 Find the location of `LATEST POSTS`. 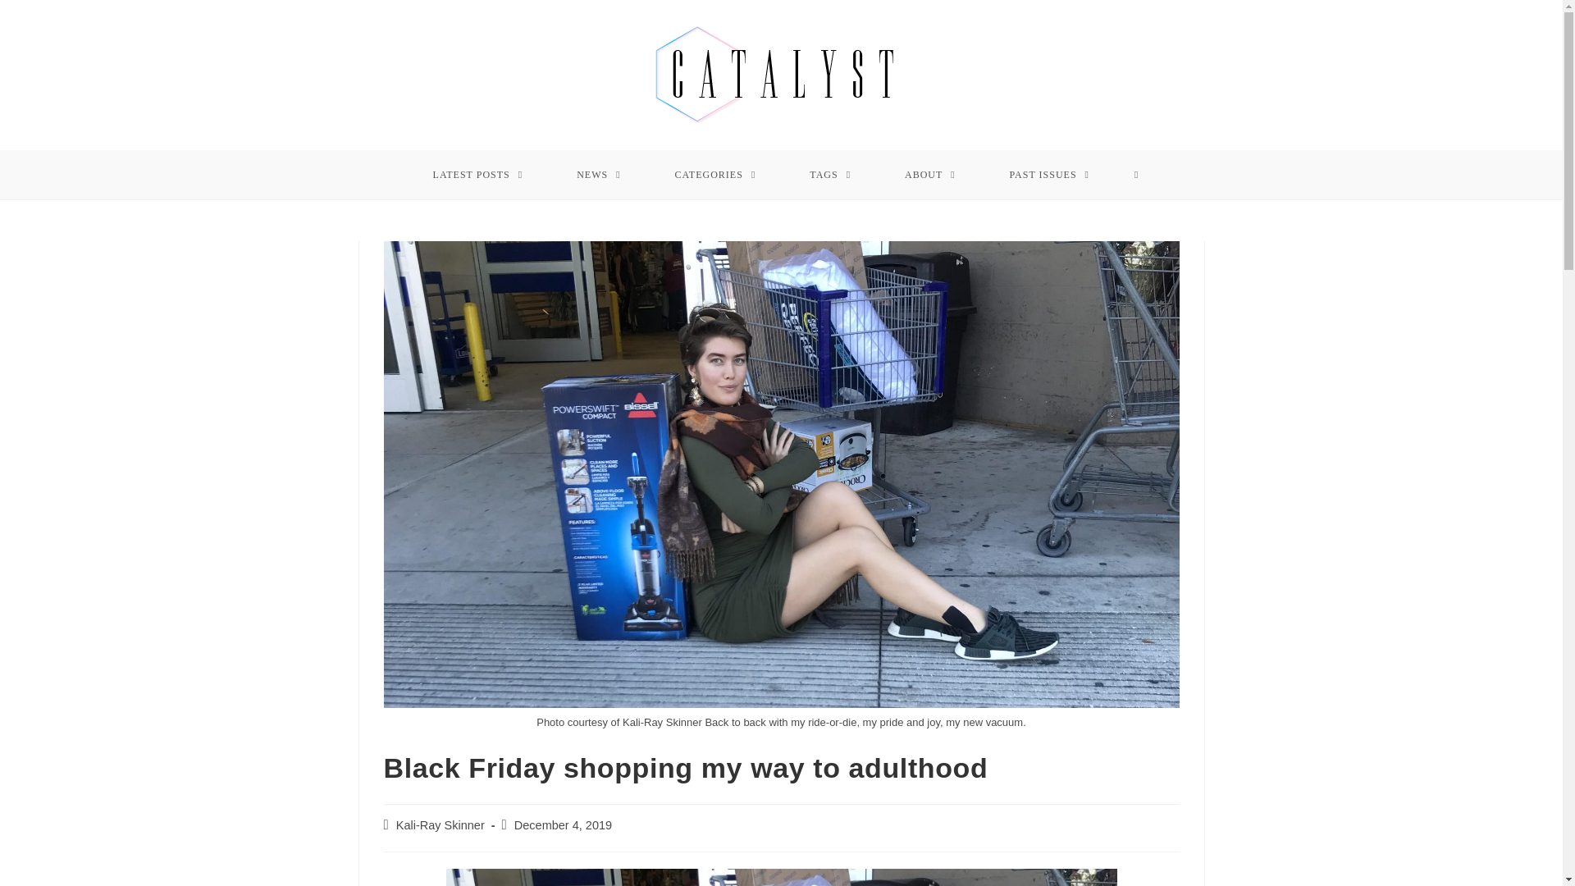

LATEST POSTS is located at coordinates (477, 174).